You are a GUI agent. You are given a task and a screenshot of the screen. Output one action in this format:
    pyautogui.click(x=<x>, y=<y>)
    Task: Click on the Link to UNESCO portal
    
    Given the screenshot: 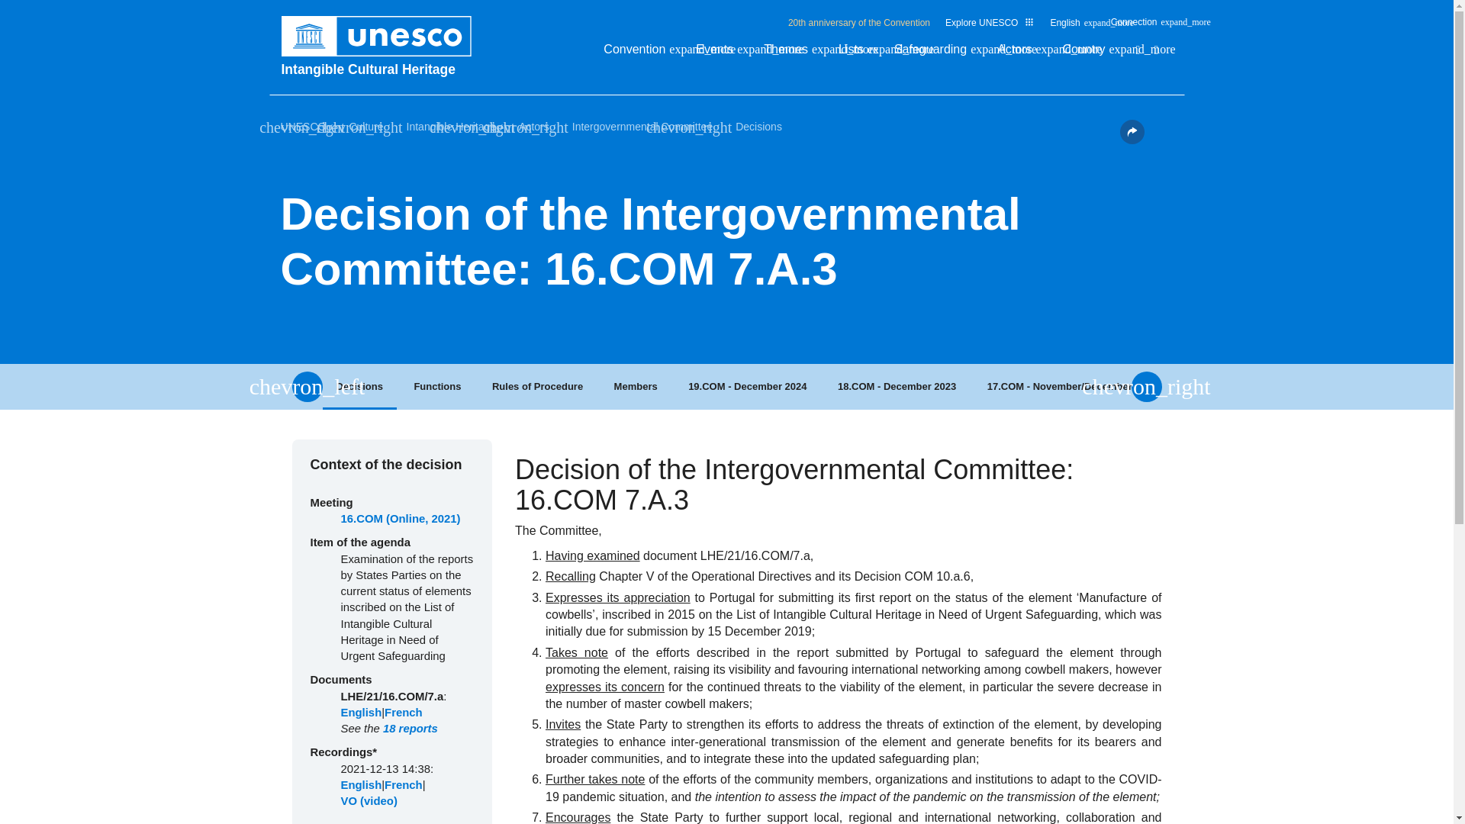 What is the action you would take?
    pyautogui.click(x=383, y=36)
    